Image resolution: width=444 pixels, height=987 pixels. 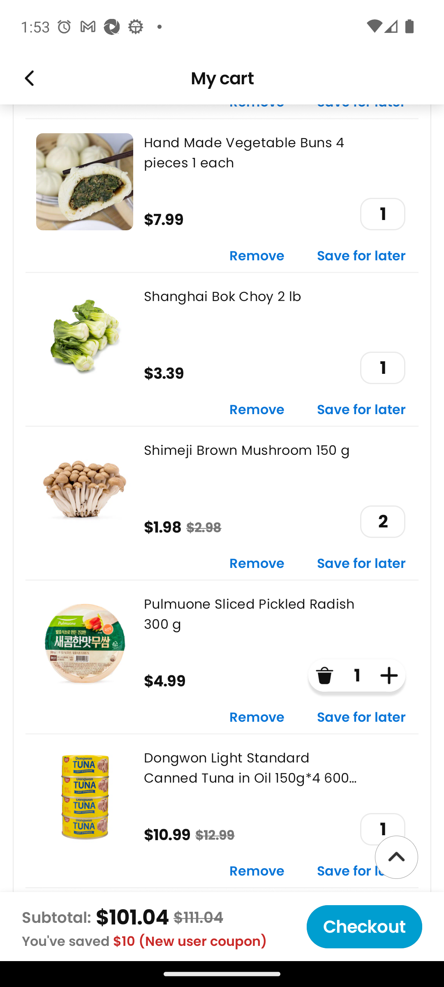 I want to click on Remove, so click(x=257, y=718).